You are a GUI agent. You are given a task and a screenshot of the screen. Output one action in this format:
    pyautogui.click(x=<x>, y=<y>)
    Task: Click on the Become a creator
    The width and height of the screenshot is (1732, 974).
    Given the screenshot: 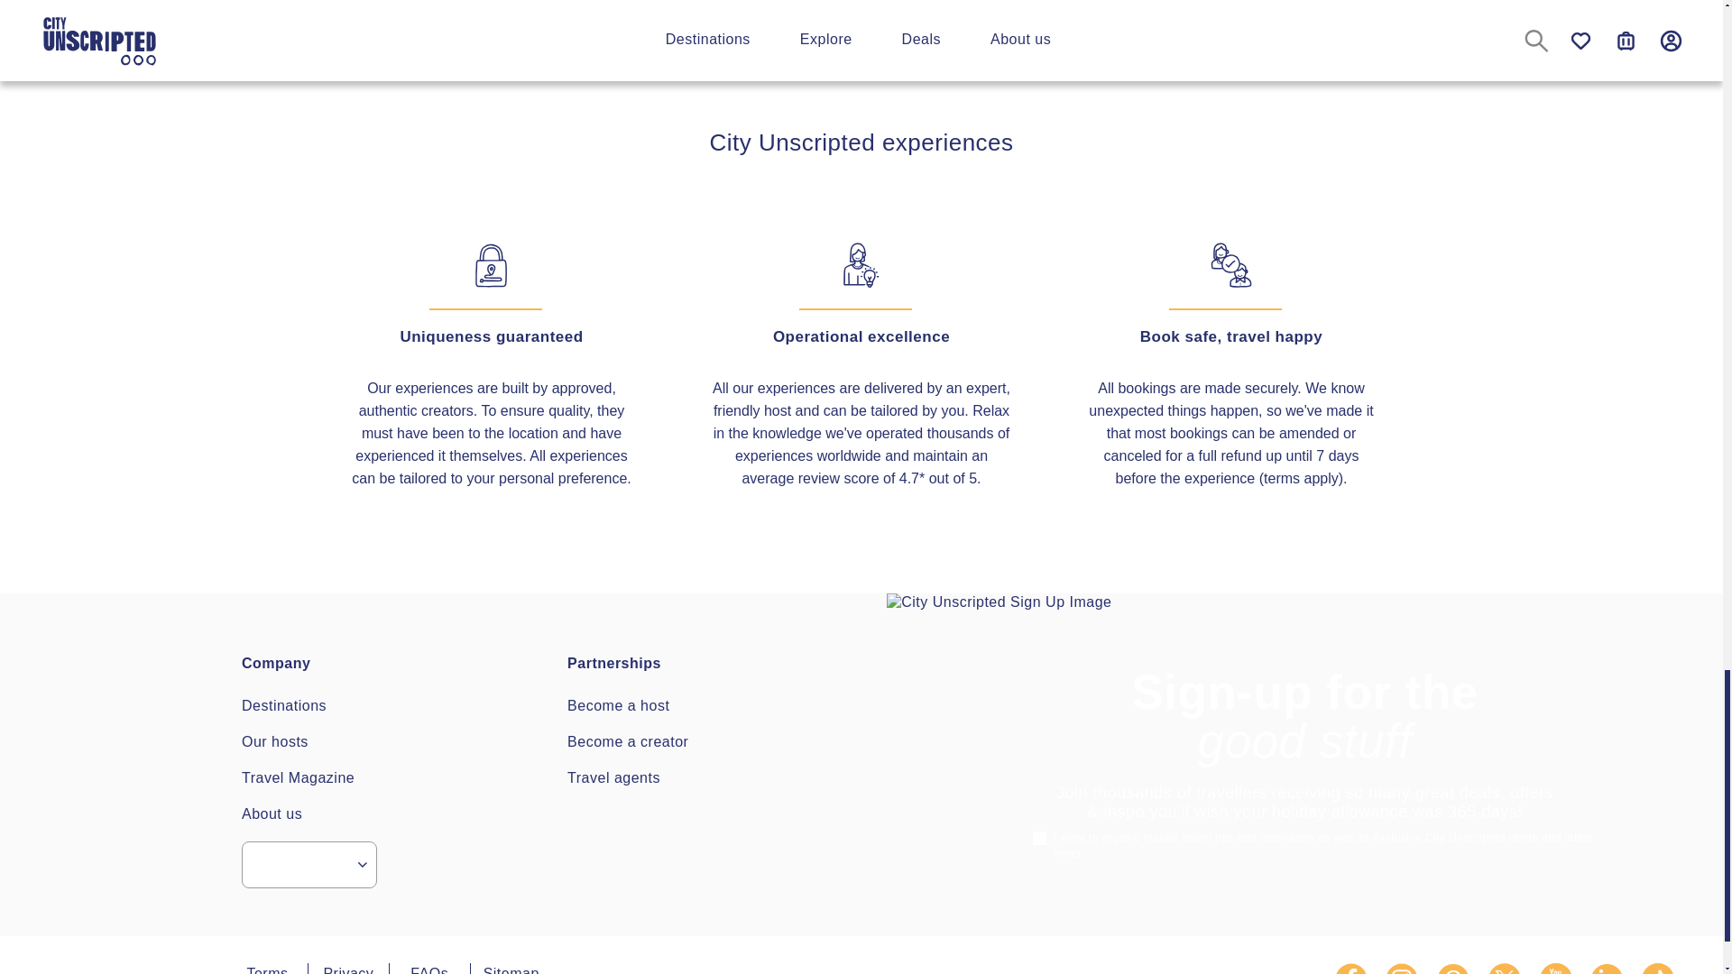 What is the action you would take?
    pyautogui.click(x=628, y=741)
    